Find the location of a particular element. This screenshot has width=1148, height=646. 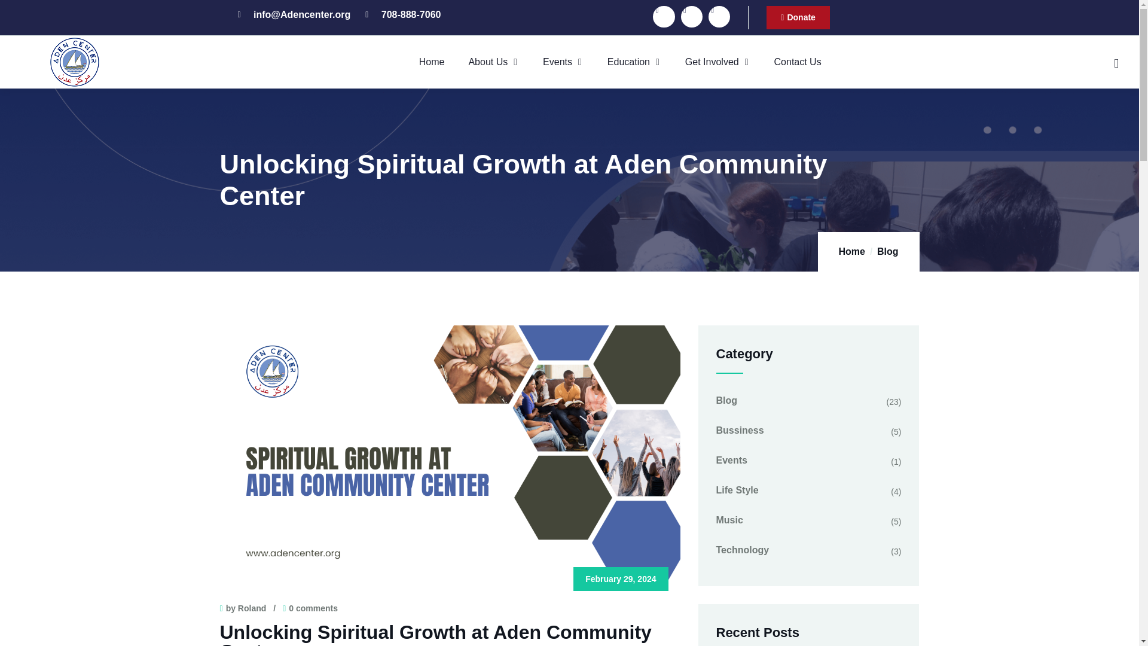

Contact Us is located at coordinates (798, 62).